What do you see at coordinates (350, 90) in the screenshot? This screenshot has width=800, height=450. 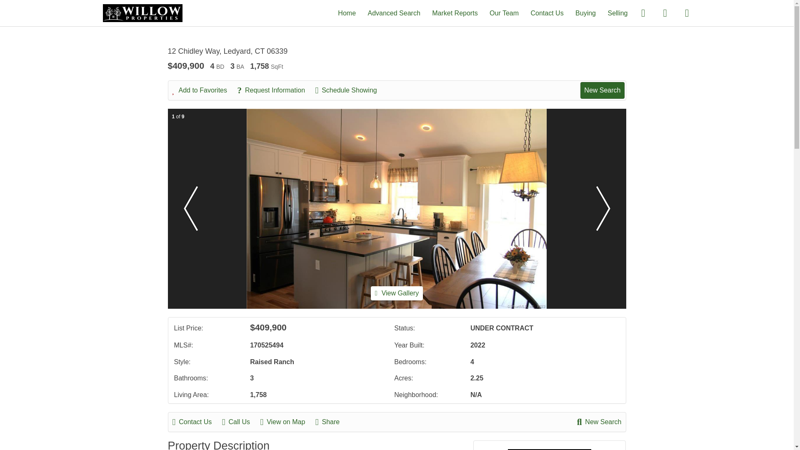 I see `Schedule Showing` at bounding box center [350, 90].